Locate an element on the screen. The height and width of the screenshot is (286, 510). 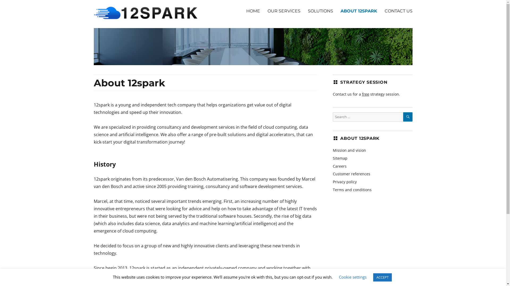
Contact us for a free strategy session. is located at coordinates (366, 94).